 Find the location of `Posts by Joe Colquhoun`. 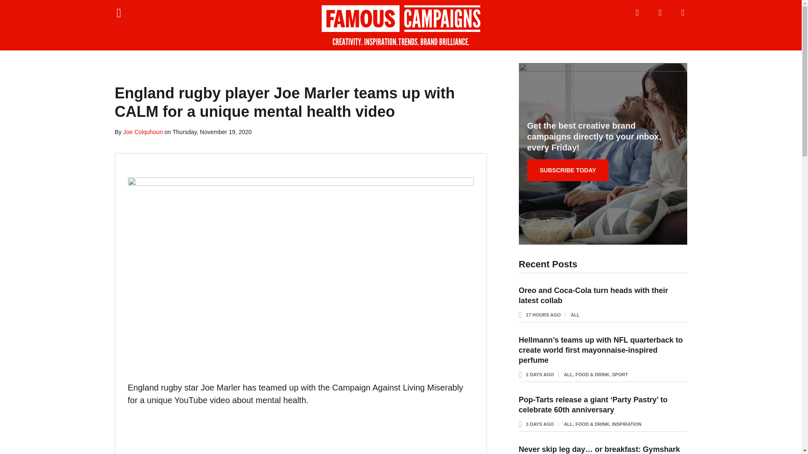

Posts by Joe Colquhoun is located at coordinates (143, 132).